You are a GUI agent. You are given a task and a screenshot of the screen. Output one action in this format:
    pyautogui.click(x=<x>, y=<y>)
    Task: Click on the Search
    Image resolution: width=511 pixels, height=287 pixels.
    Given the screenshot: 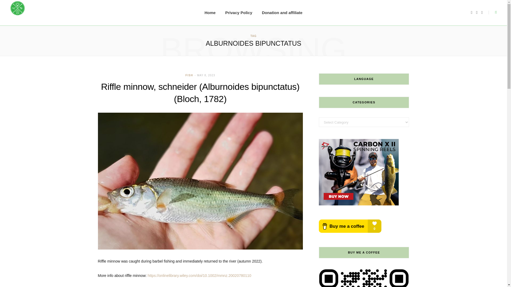 What is the action you would take?
    pyautogui.click(x=492, y=13)
    